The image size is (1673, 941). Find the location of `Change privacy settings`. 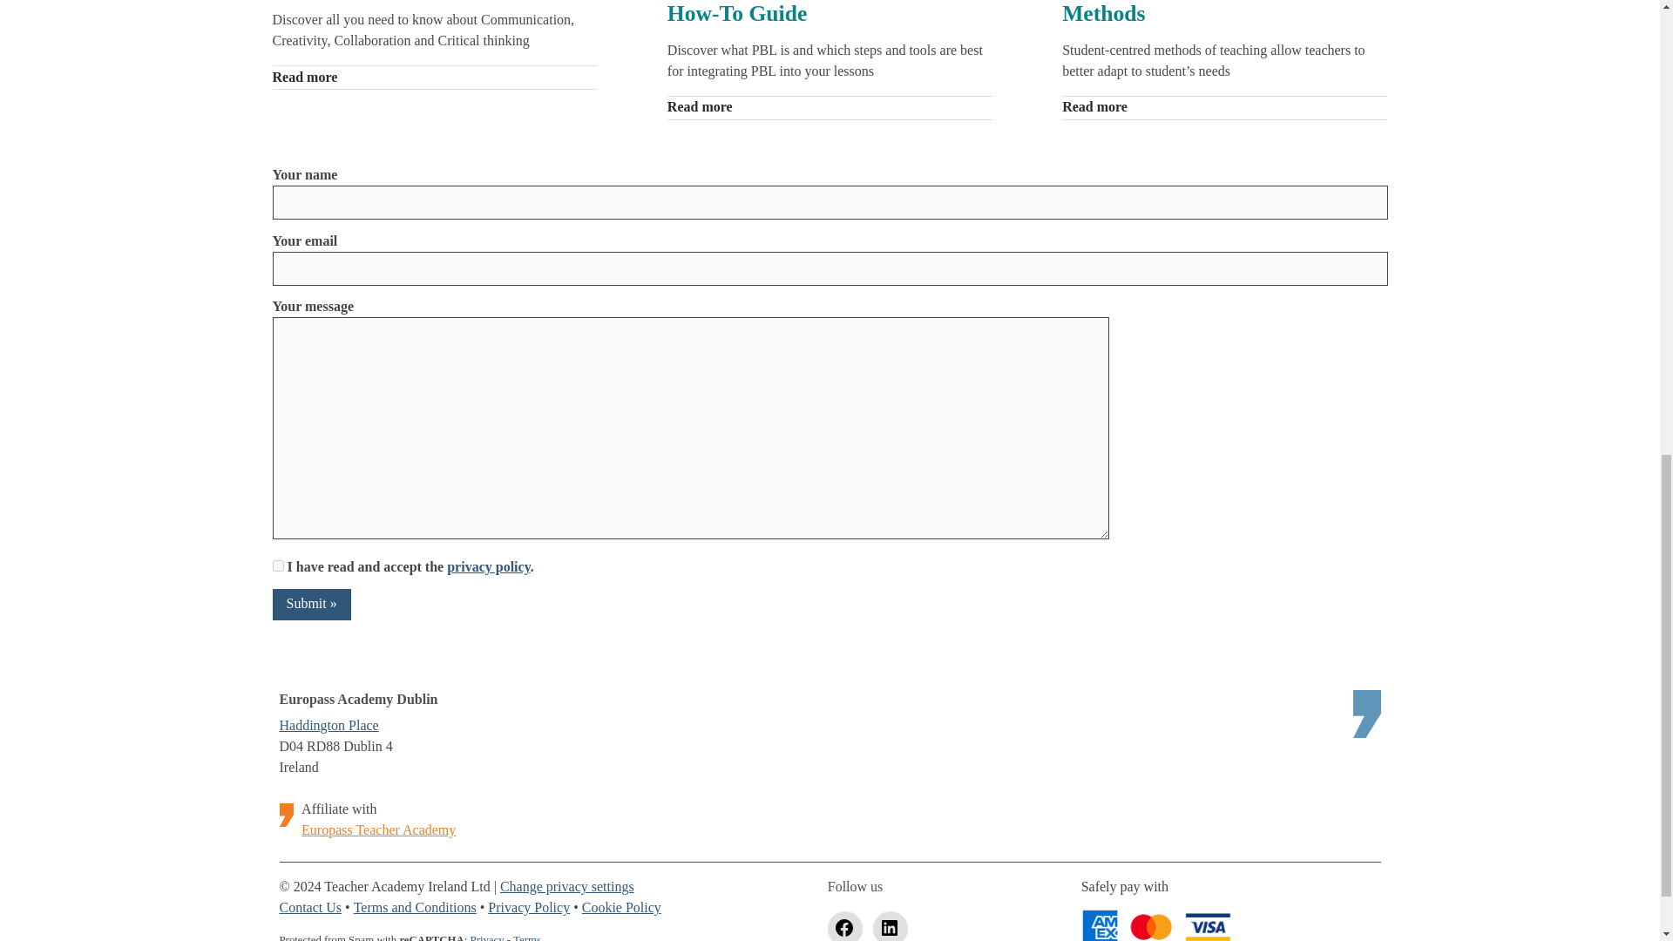

Change privacy settings is located at coordinates (566, 887).